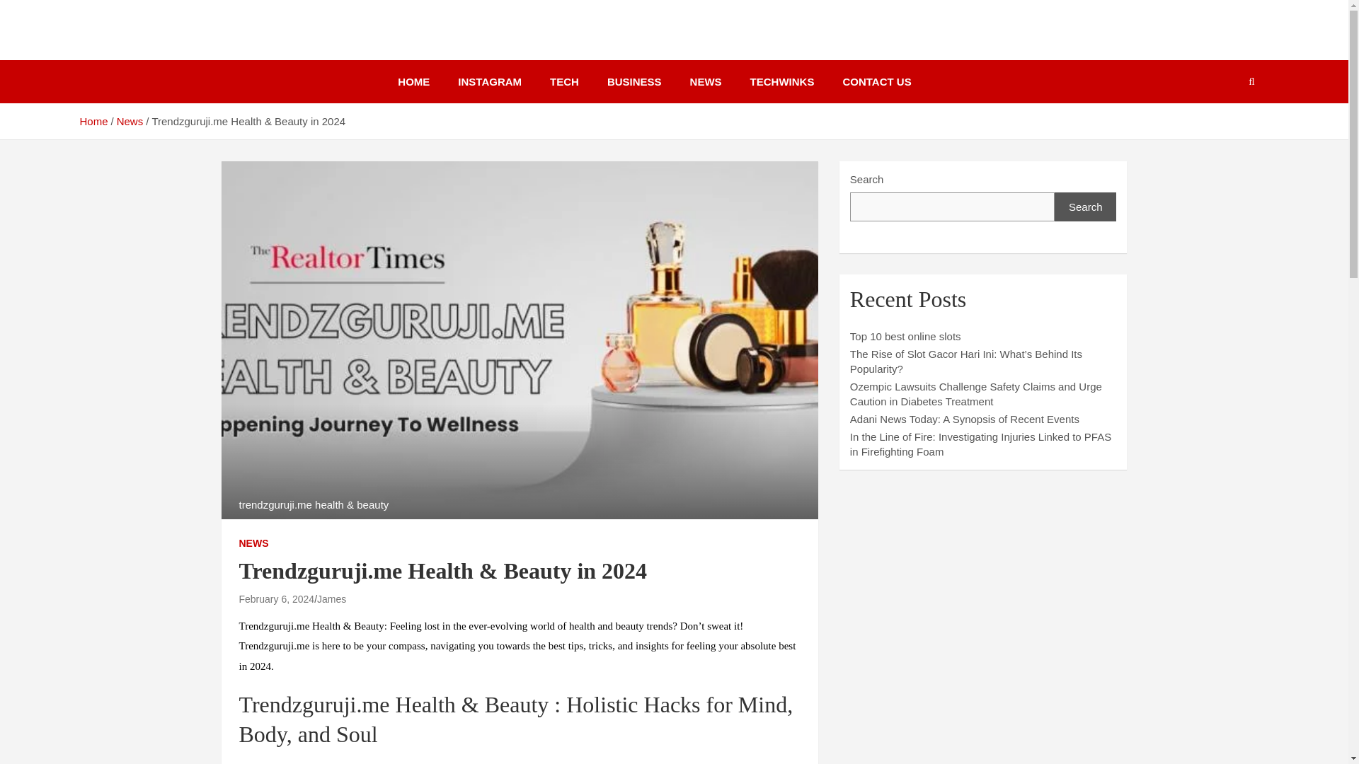  Describe the element at coordinates (130, 122) in the screenshot. I see `News` at that location.